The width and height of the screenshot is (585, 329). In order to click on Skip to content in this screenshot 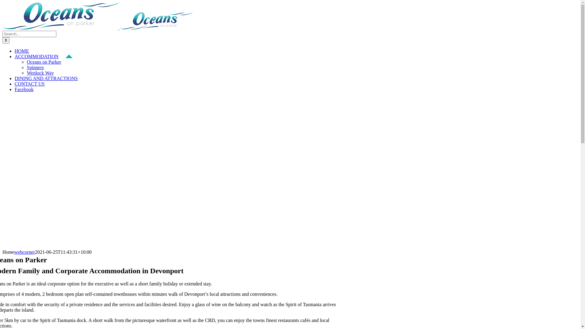, I will do `click(2, 2)`.